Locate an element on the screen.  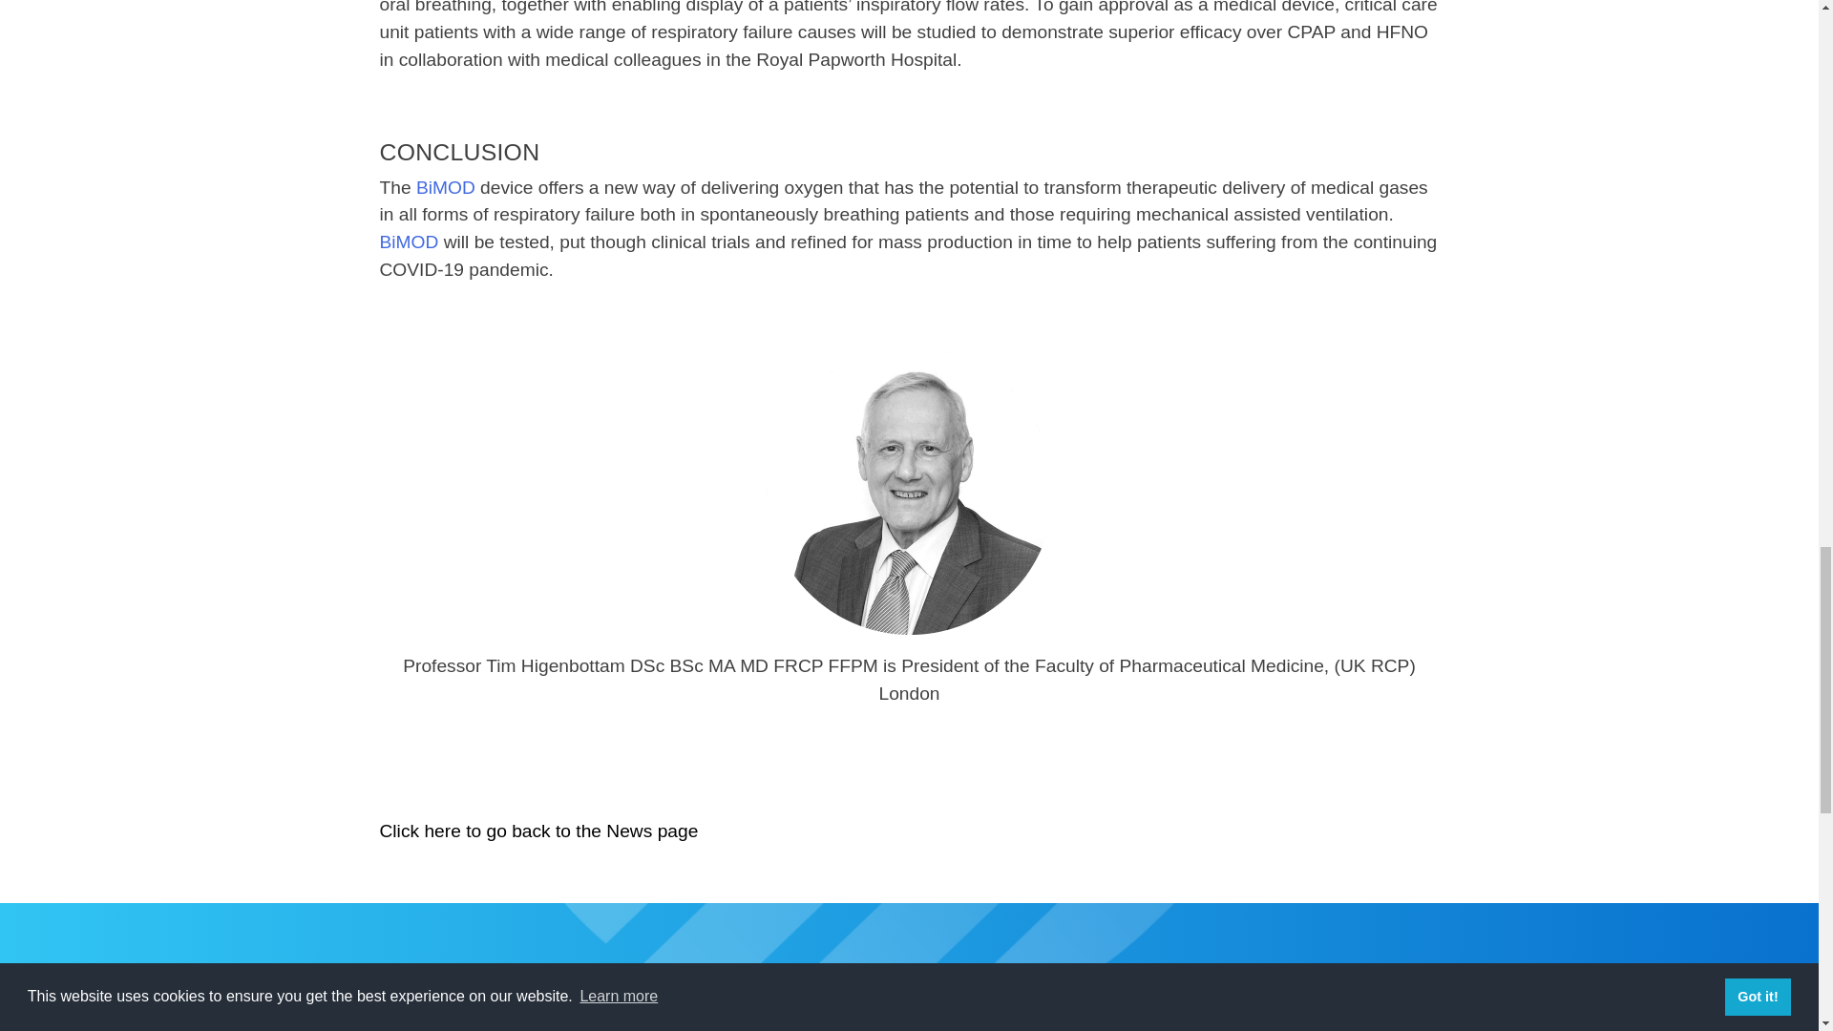
BiMOD is located at coordinates (445, 187).